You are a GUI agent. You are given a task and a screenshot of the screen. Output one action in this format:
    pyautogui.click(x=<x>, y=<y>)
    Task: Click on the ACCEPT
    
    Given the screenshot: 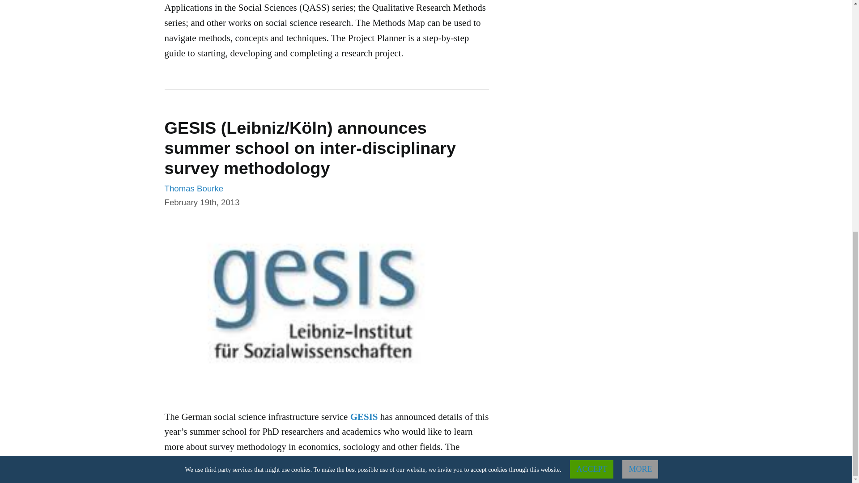 What is the action you would take?
    pyautogui.click(x=591, y=24)
    